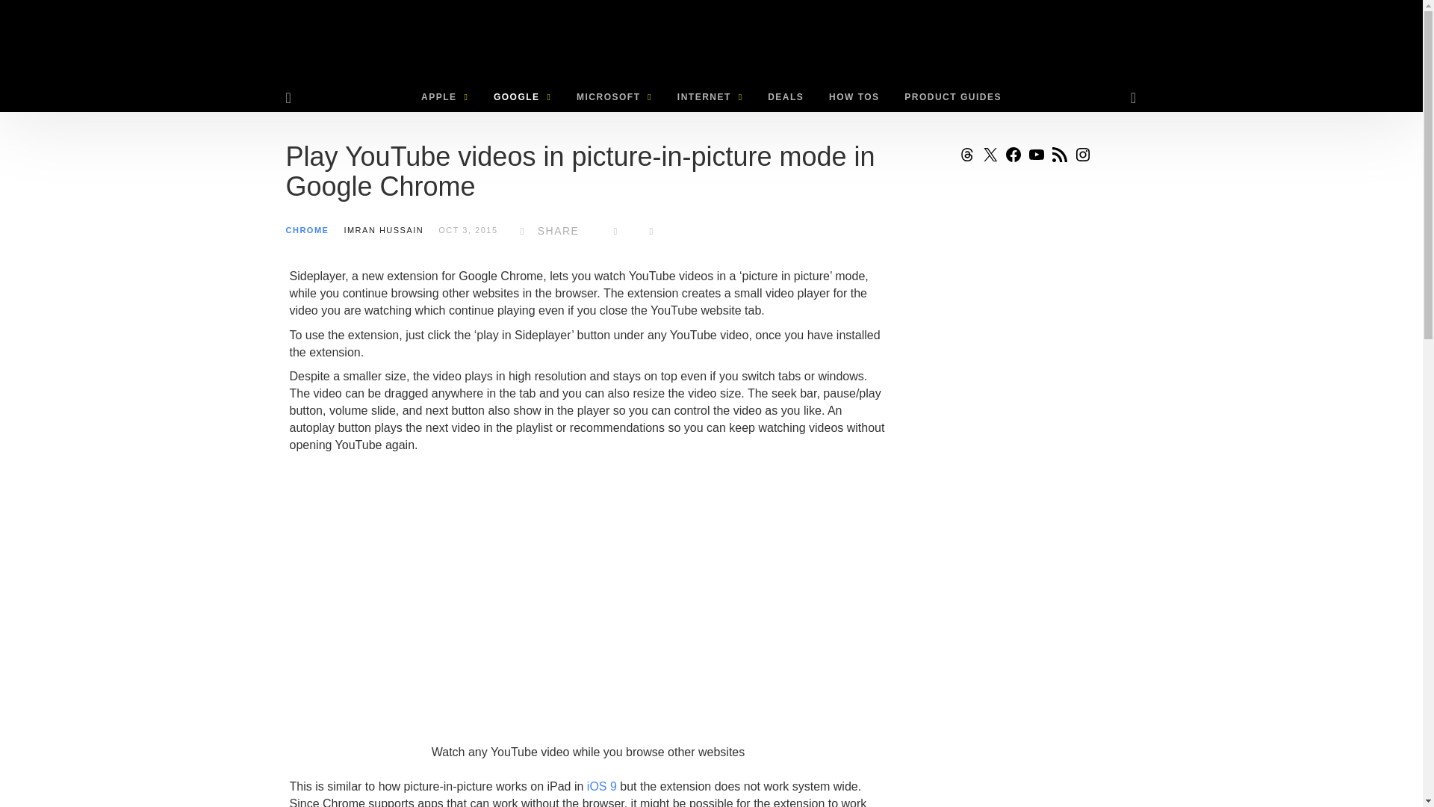 This screenshot has height=807, width=1434. Describe the element at coordinates (710, 97) in the screenshot. I see `INTERNET` at that location.